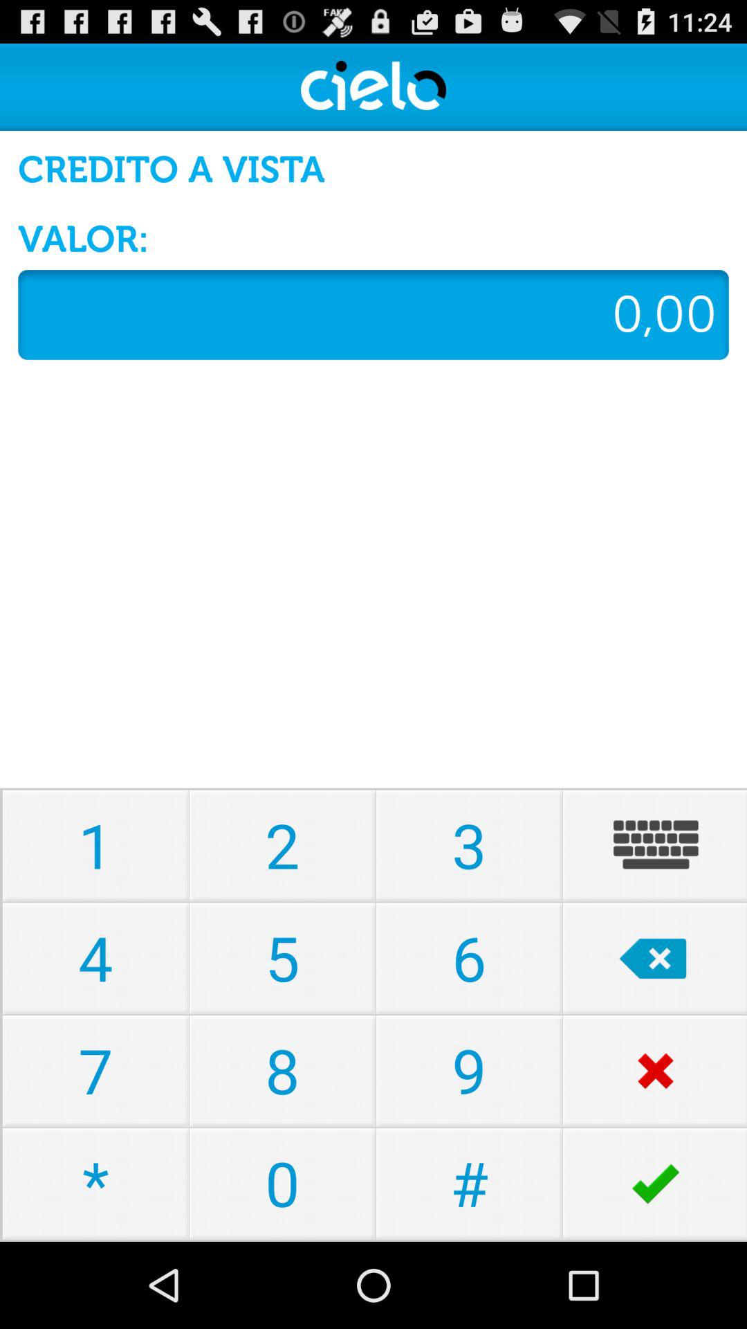 Image resolution: width=747 pixels, height=1329 pixels. Describe the element at coordinates (373, 314) in the screenshot. I see `enter amount` at that location.